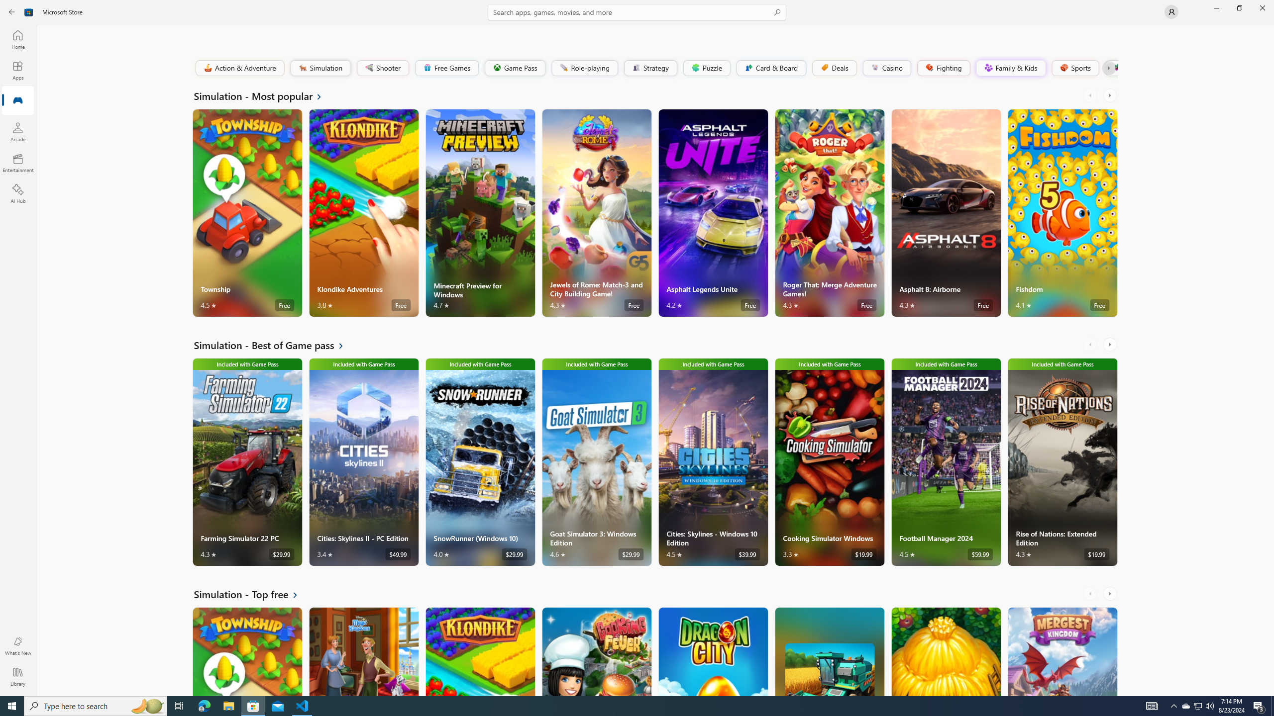  I want to click on The Tribez. Average rating of 4.6 out of five stars. Free  , so click(946, 651).